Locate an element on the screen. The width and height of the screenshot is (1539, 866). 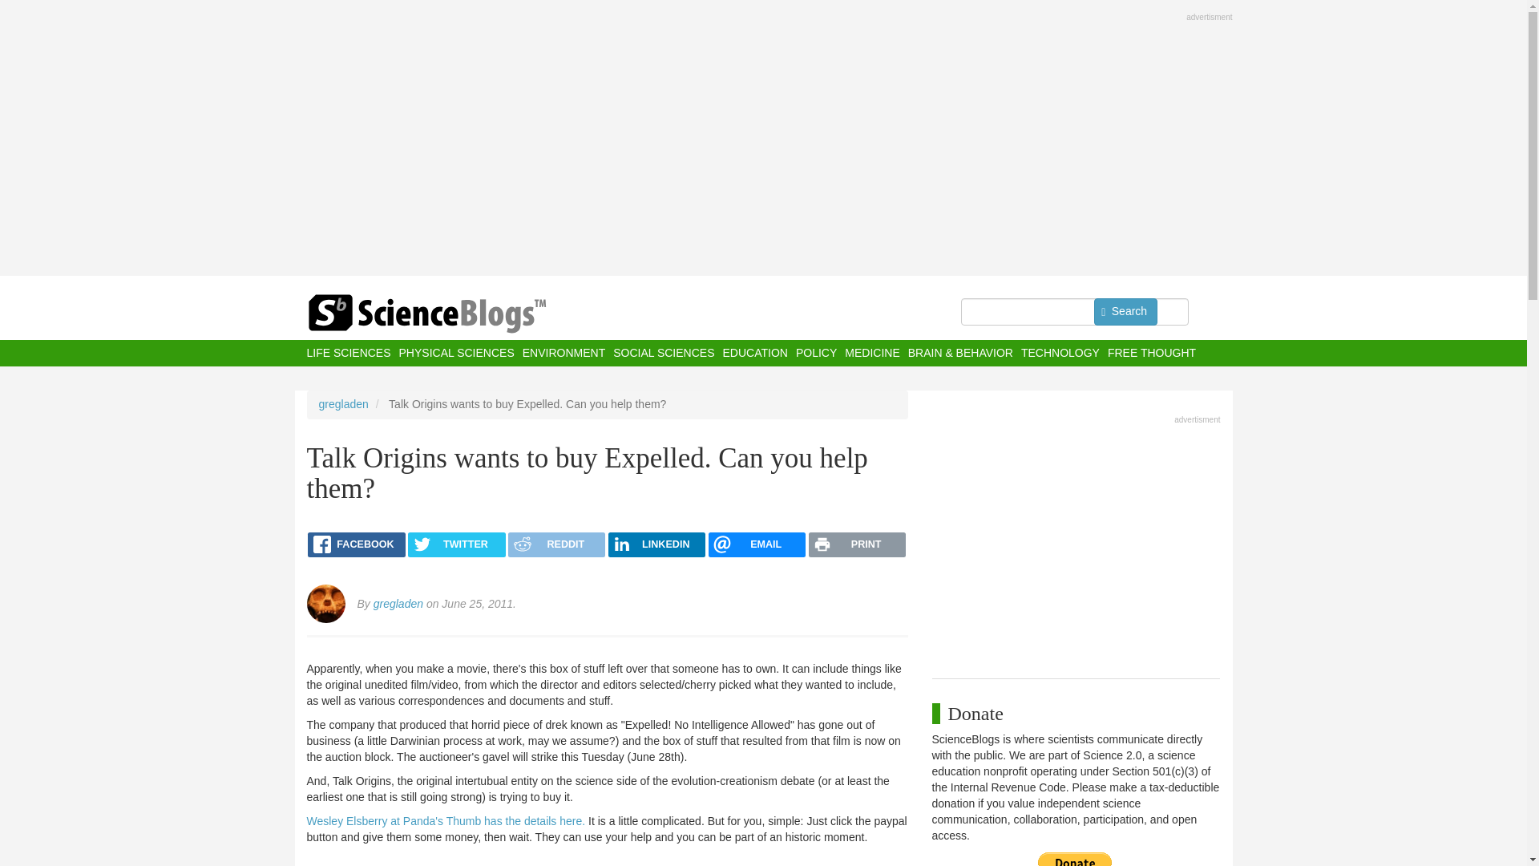
Advertisement is located at coordinates (1076, 542).